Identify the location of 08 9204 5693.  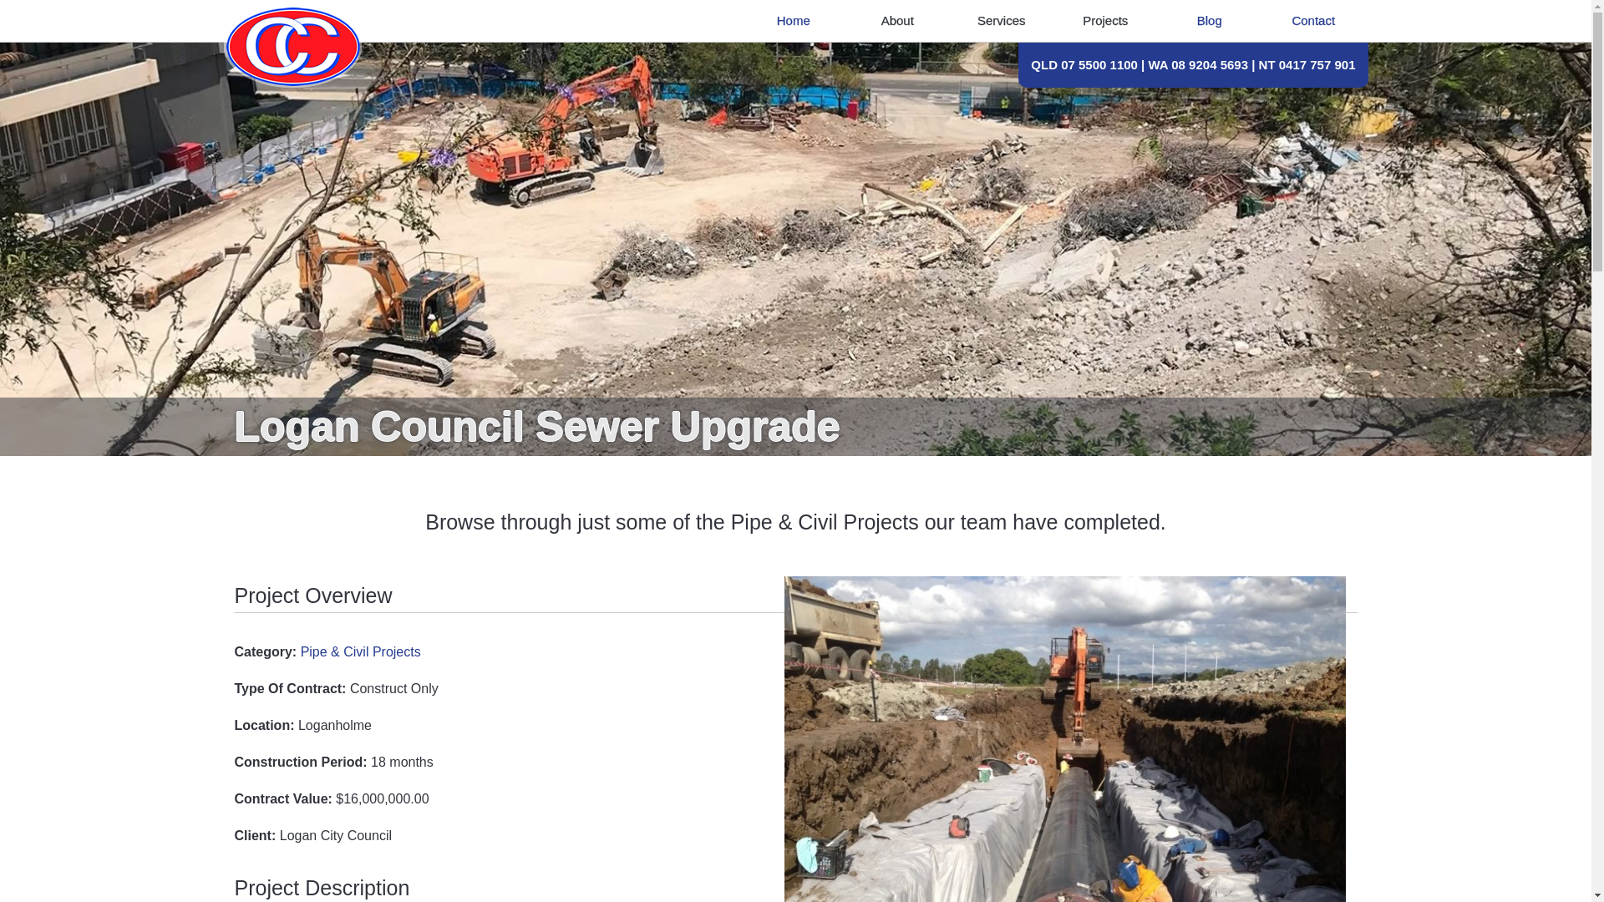
(1209, 65).